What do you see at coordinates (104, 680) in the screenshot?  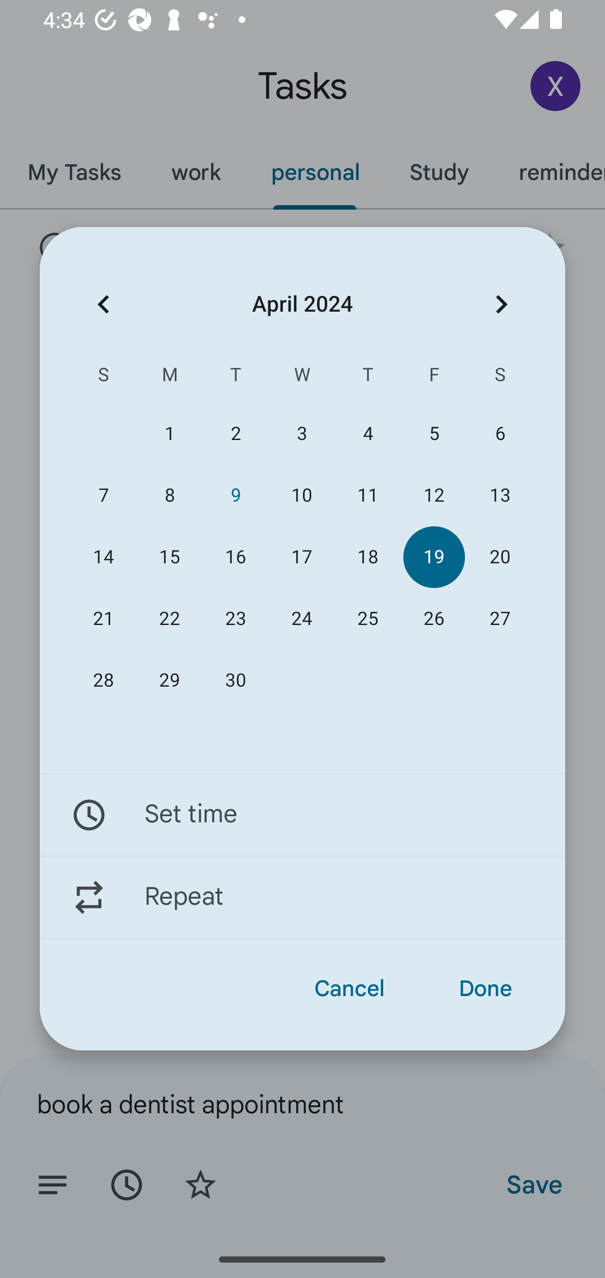 I see `28 28 April 2024` at bounding box center [104, 680].